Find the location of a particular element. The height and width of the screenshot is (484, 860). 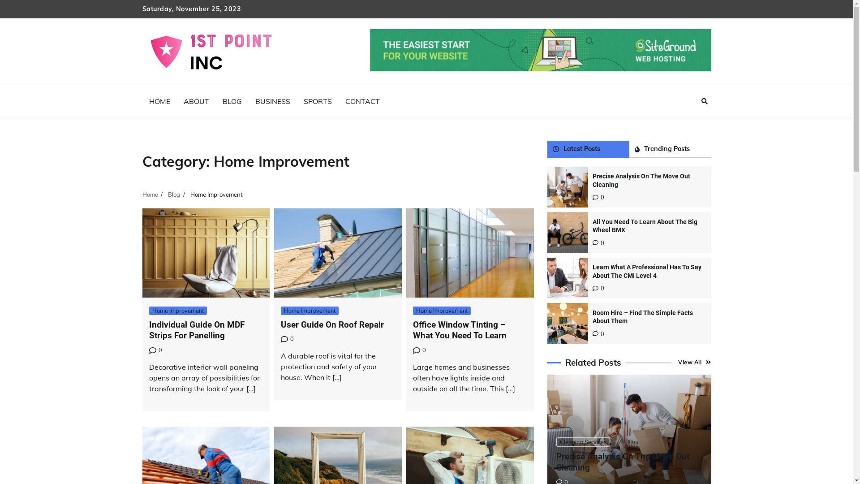

Precise Analysis On The Move Out Cleaning is located at coordinates (641, 180).